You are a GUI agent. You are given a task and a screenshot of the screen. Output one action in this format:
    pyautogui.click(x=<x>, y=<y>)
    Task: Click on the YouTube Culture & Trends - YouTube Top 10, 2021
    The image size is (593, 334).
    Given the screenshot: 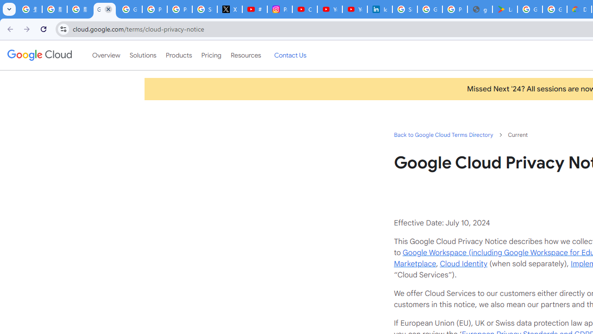 What is the action you would take?
    pyautogui.click(x=355, y=9)
    